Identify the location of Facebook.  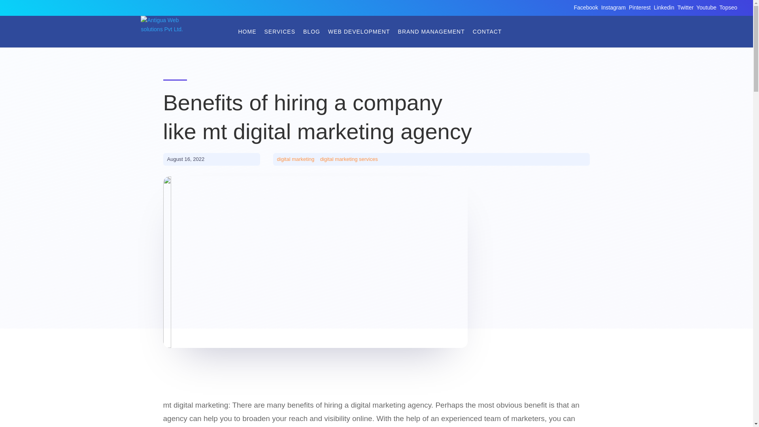
(586, 7).